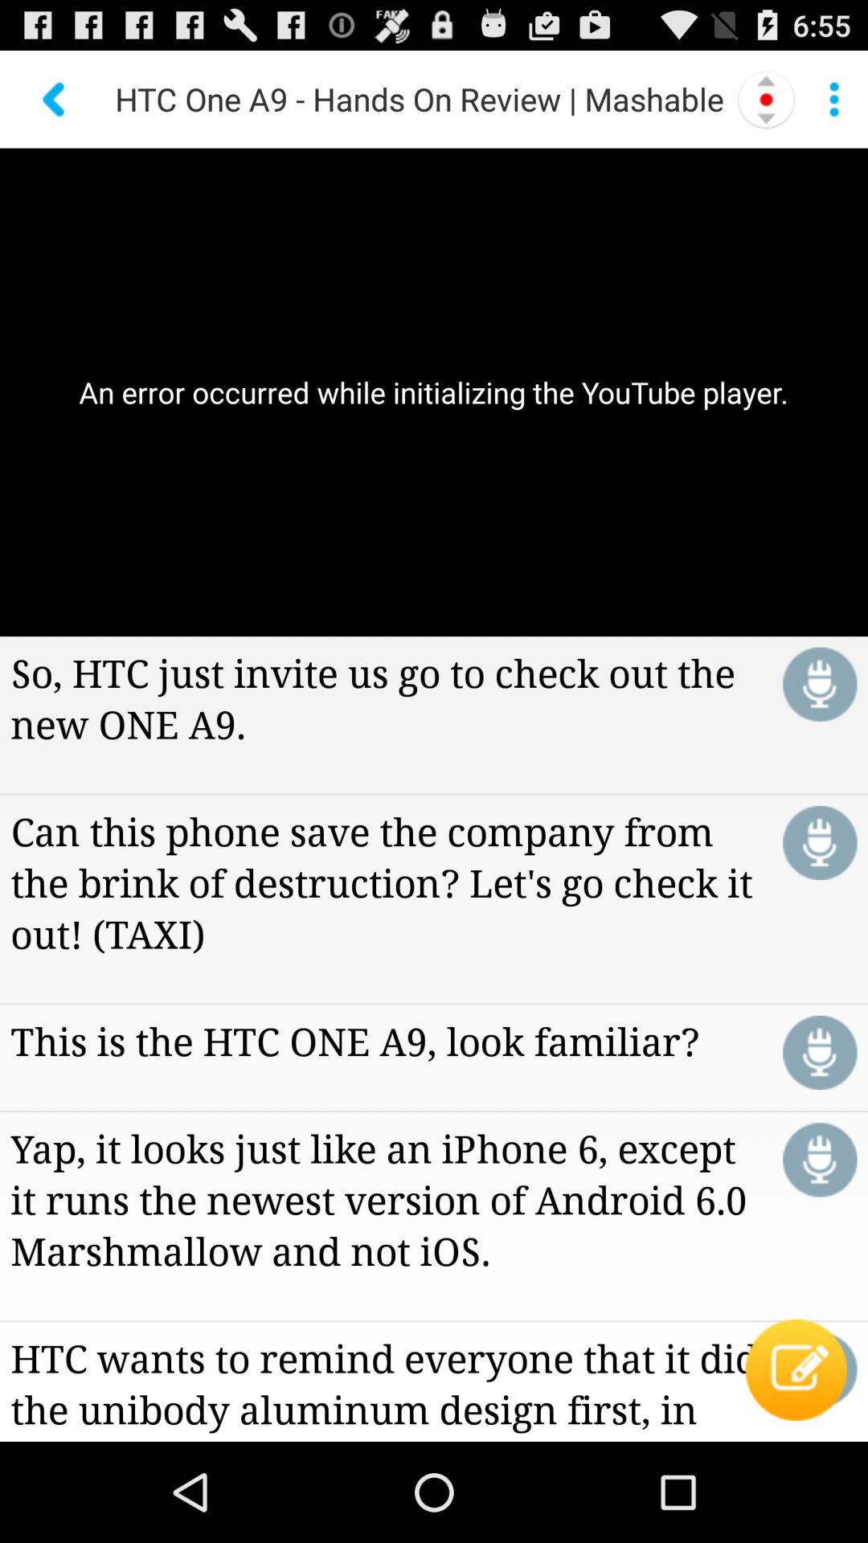 This screenshot has width=868, height=1543. Describe the element at coordinates (386, 882) in the screenshot. I see `jump to can this phone` at that location.